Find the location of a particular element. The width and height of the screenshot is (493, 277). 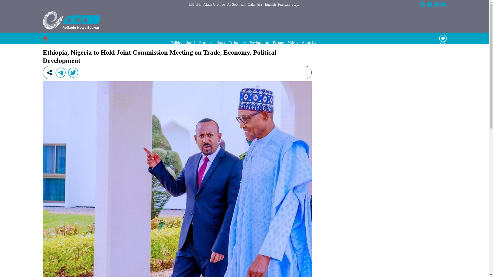

Skip to Content is located at coordinates (2, 2).